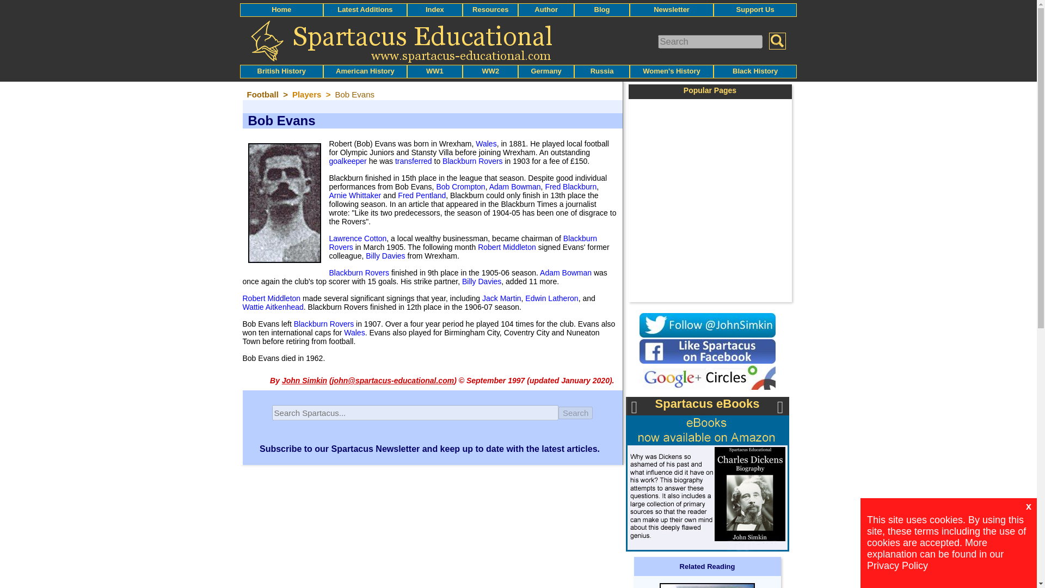 This screenshot has width=1045, height=588. I want to click on WW2, so click(490, 71).